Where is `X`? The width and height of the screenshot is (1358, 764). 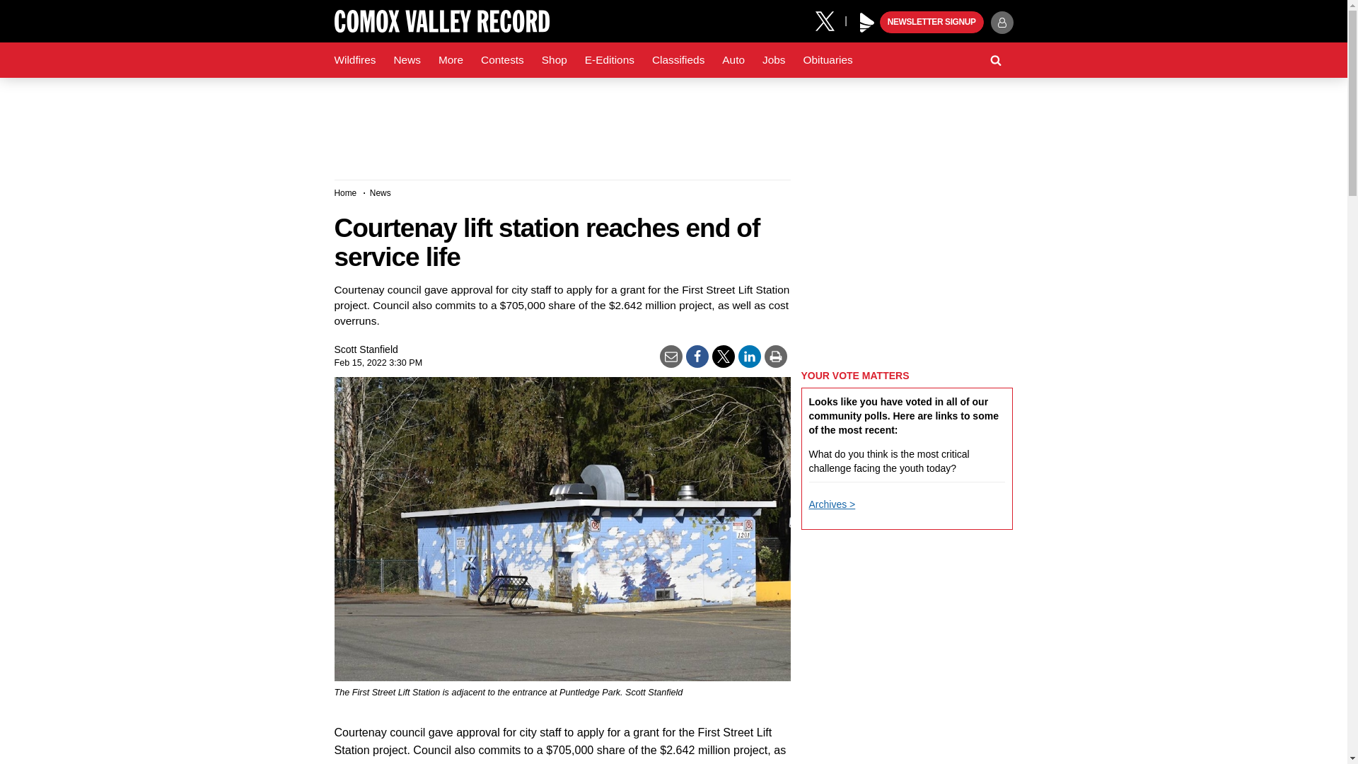 X is located at coordinates (830, 20).